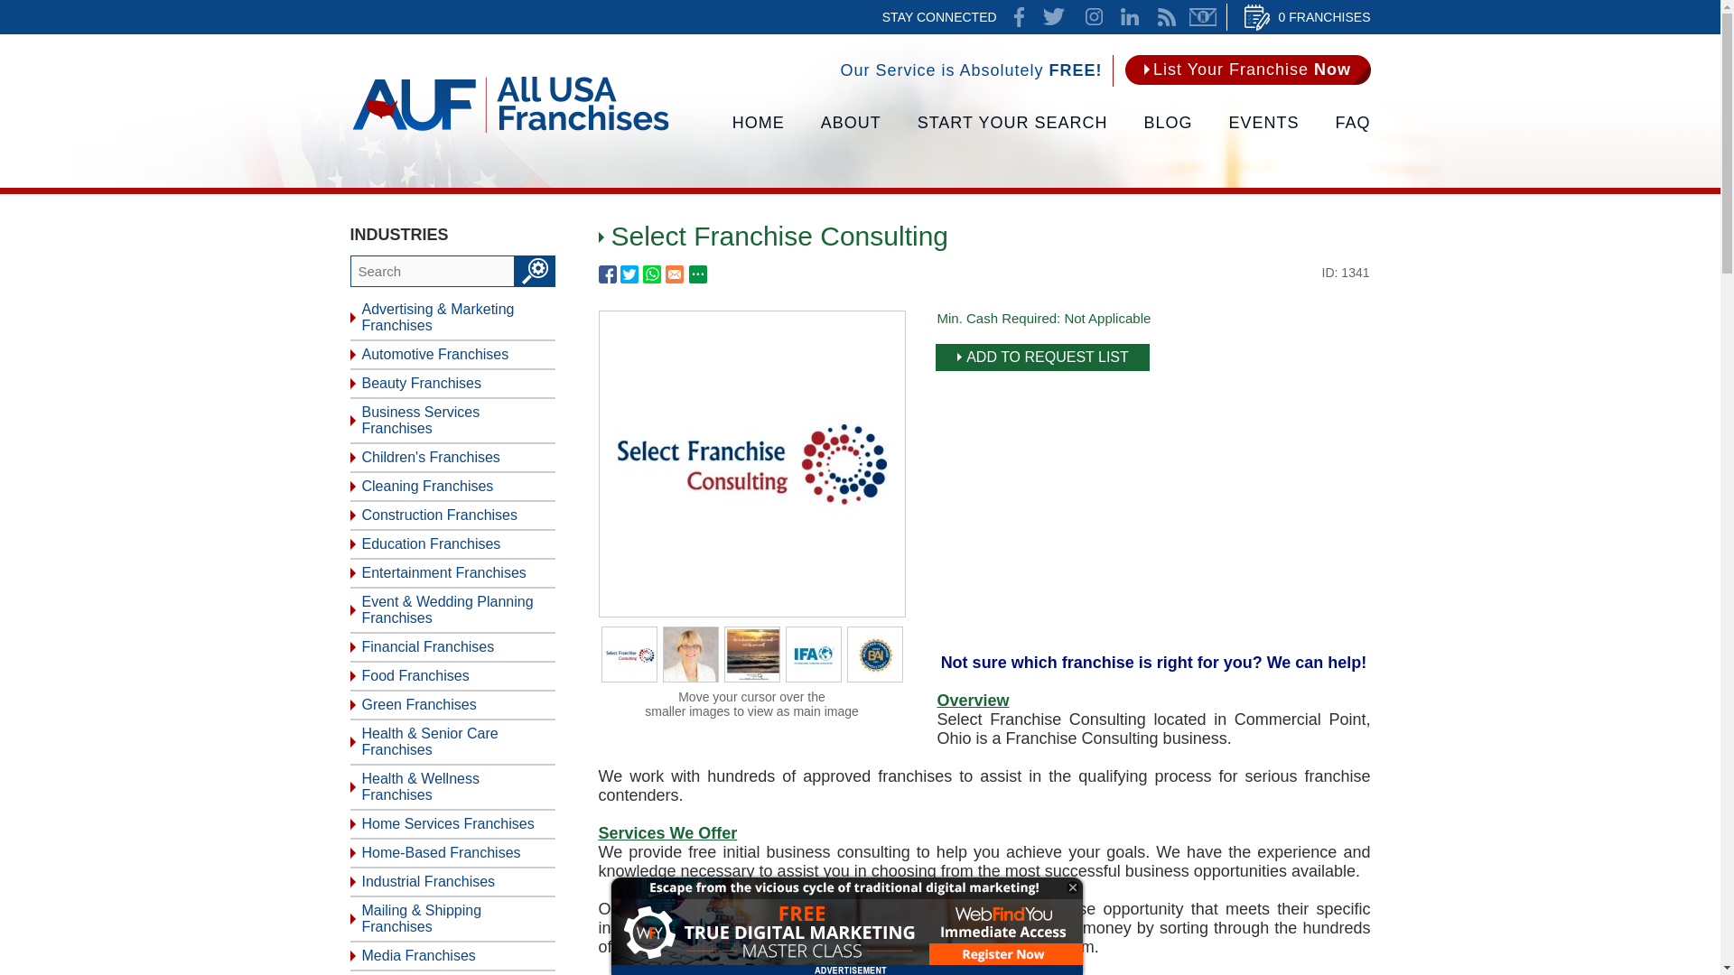 The height and width of the screenshot is (975, 1734). What do you see at coordinates (452, 459) in the screenshot?
I see `Children's Franchises` at bounding box center [452, 459].